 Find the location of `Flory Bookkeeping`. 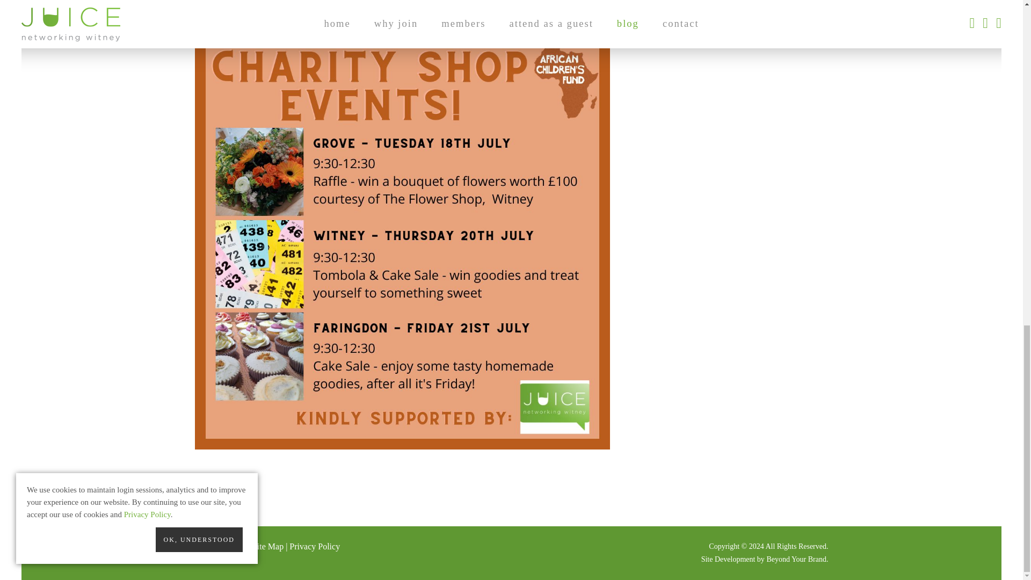

Flory Bookkeeping is located at coordinates (314, 2).